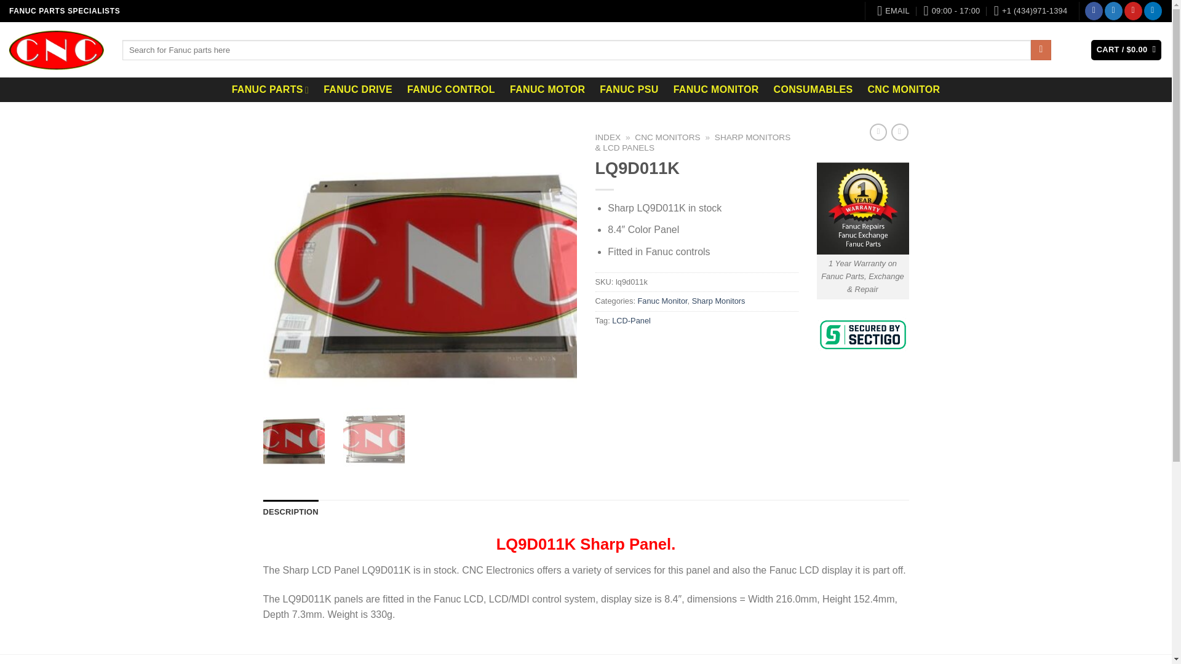 The width and height of the screenshot is (1181, 664). What do you see at coordinates (1133, 11) in the screenshot?
I see `Follow on Pinterest` at bounding box center [1133, 11].